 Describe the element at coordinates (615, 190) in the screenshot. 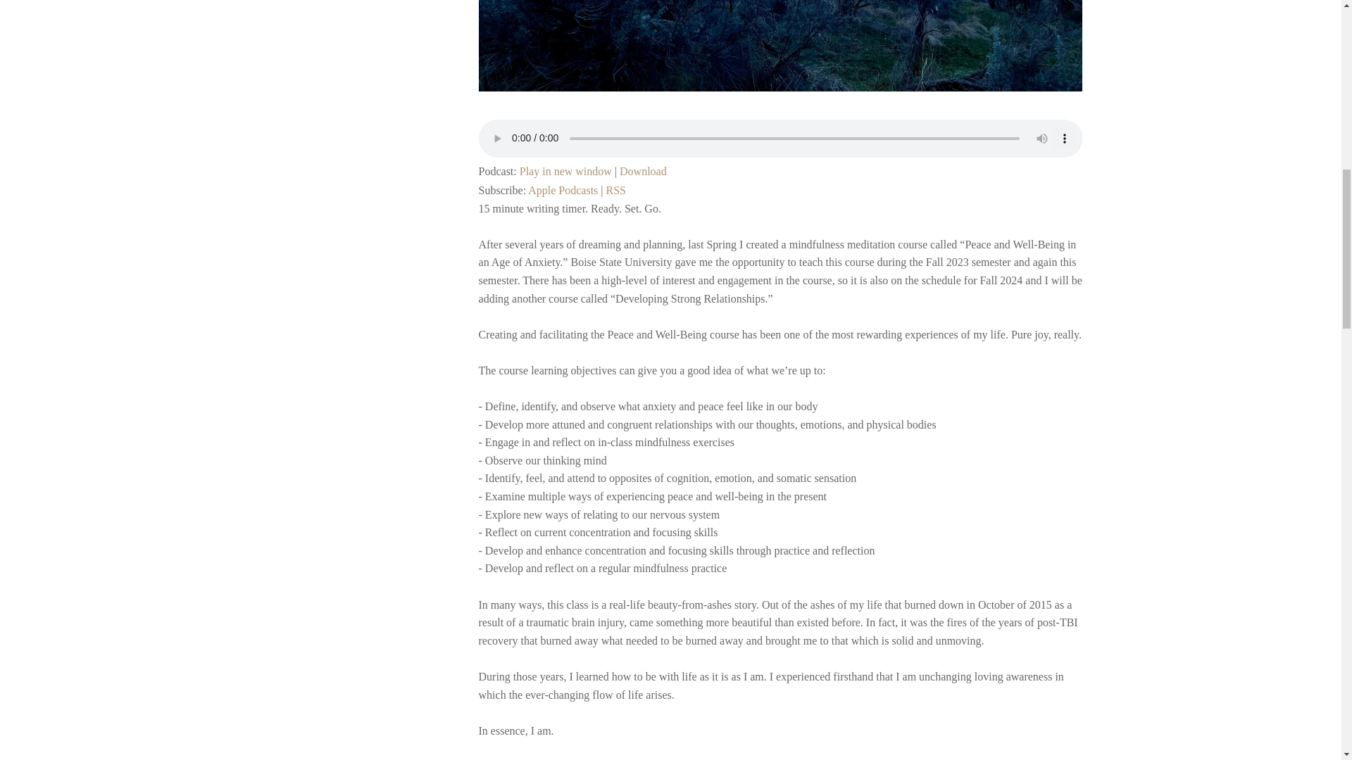

I see `Subscribe via RSS` at that location.